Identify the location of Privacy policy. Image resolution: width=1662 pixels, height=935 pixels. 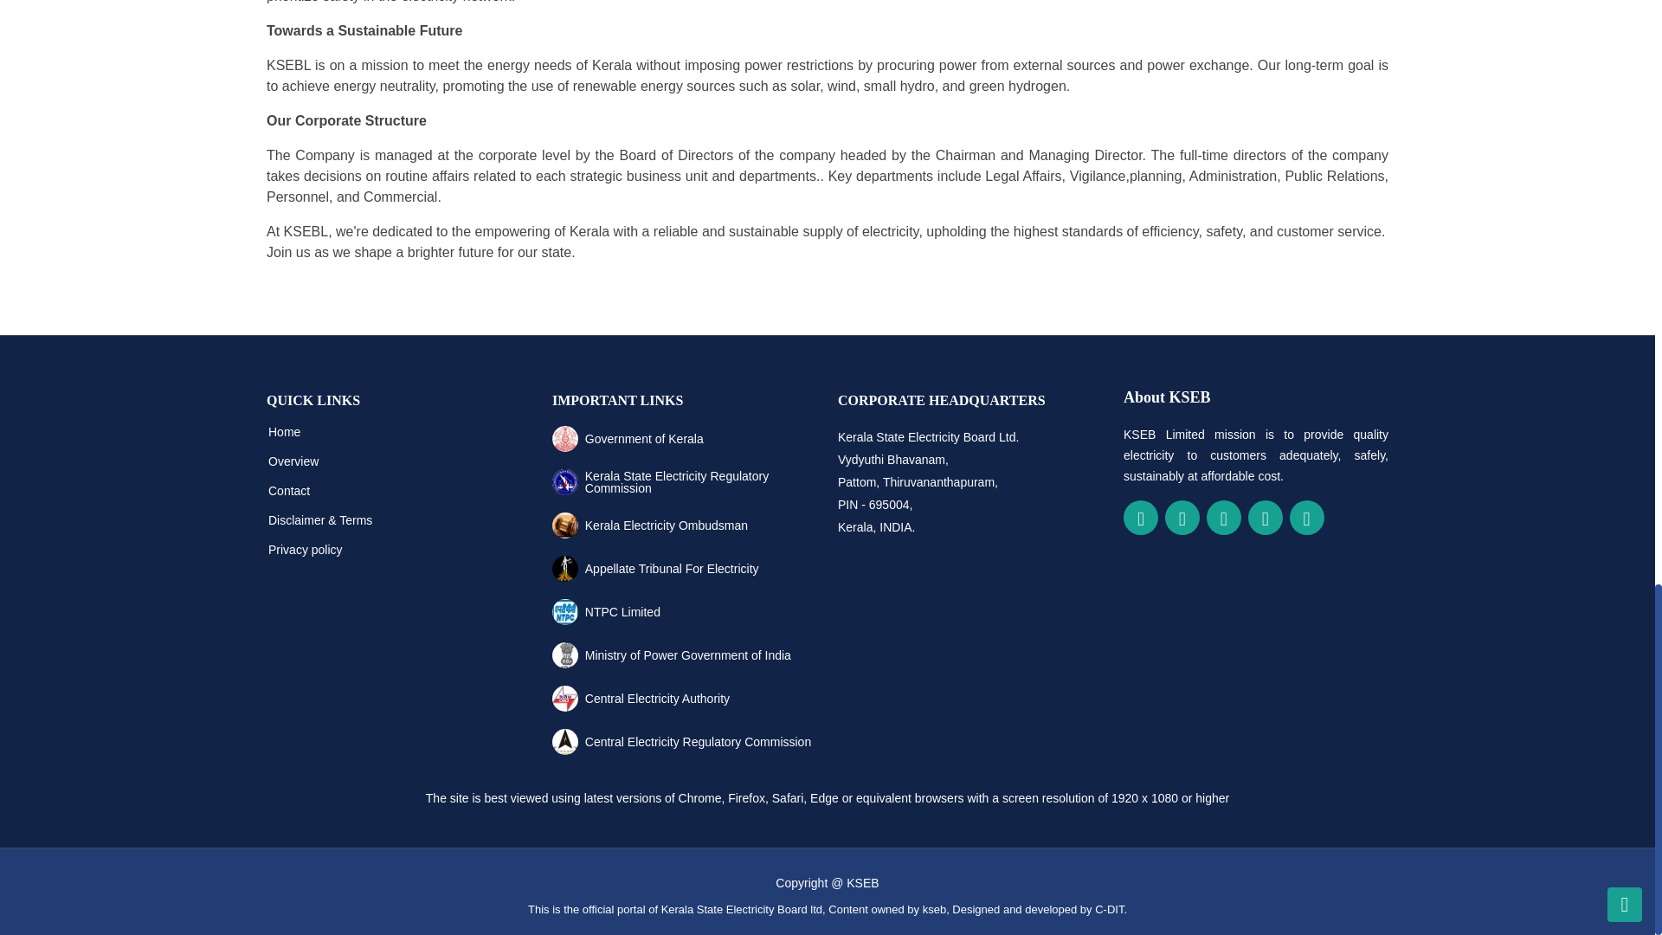
(305, 549).